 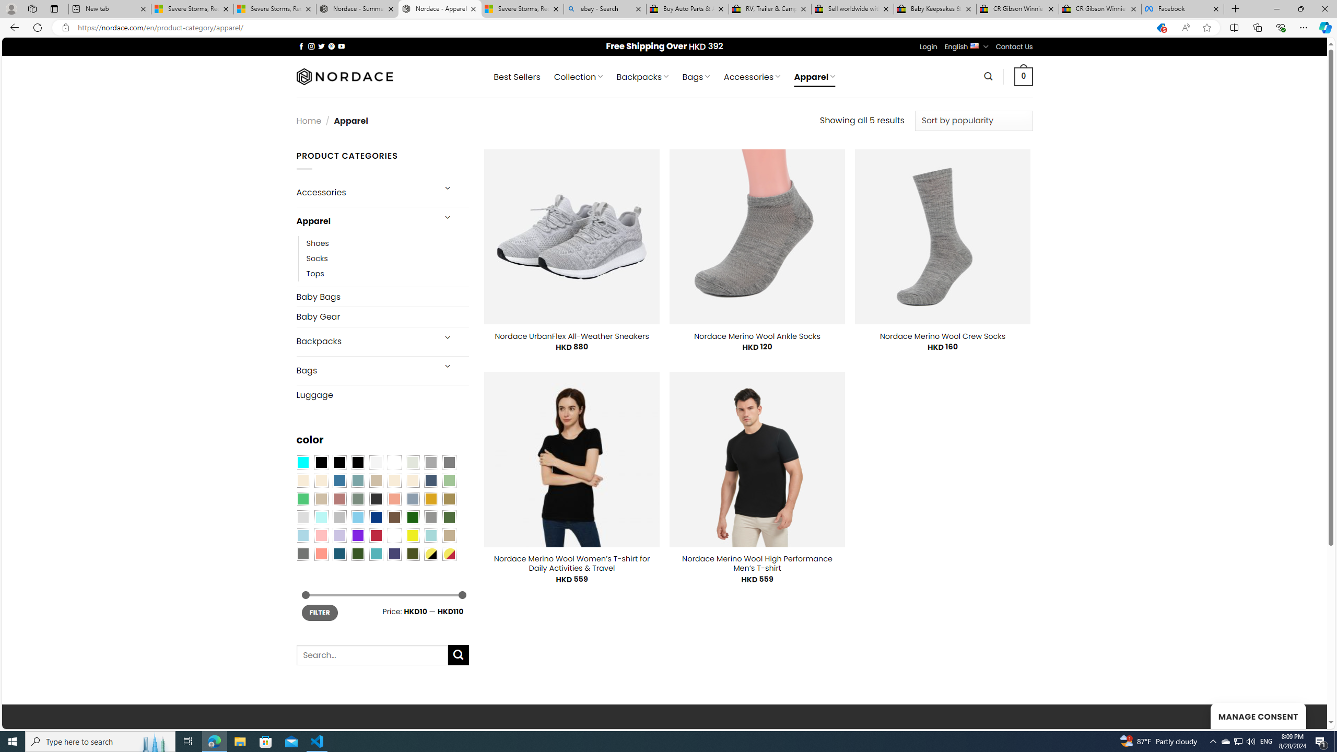 What do you see at coordinates (394, 498) in the screenshot?
I see `Coral` at bounding box center [394, 498].